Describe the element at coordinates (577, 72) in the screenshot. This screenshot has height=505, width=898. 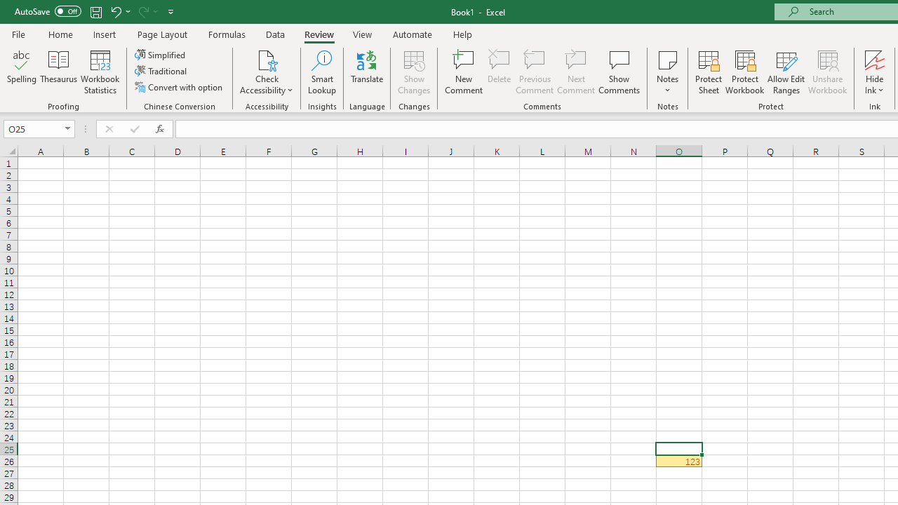
I see `Next Comment` at that location.